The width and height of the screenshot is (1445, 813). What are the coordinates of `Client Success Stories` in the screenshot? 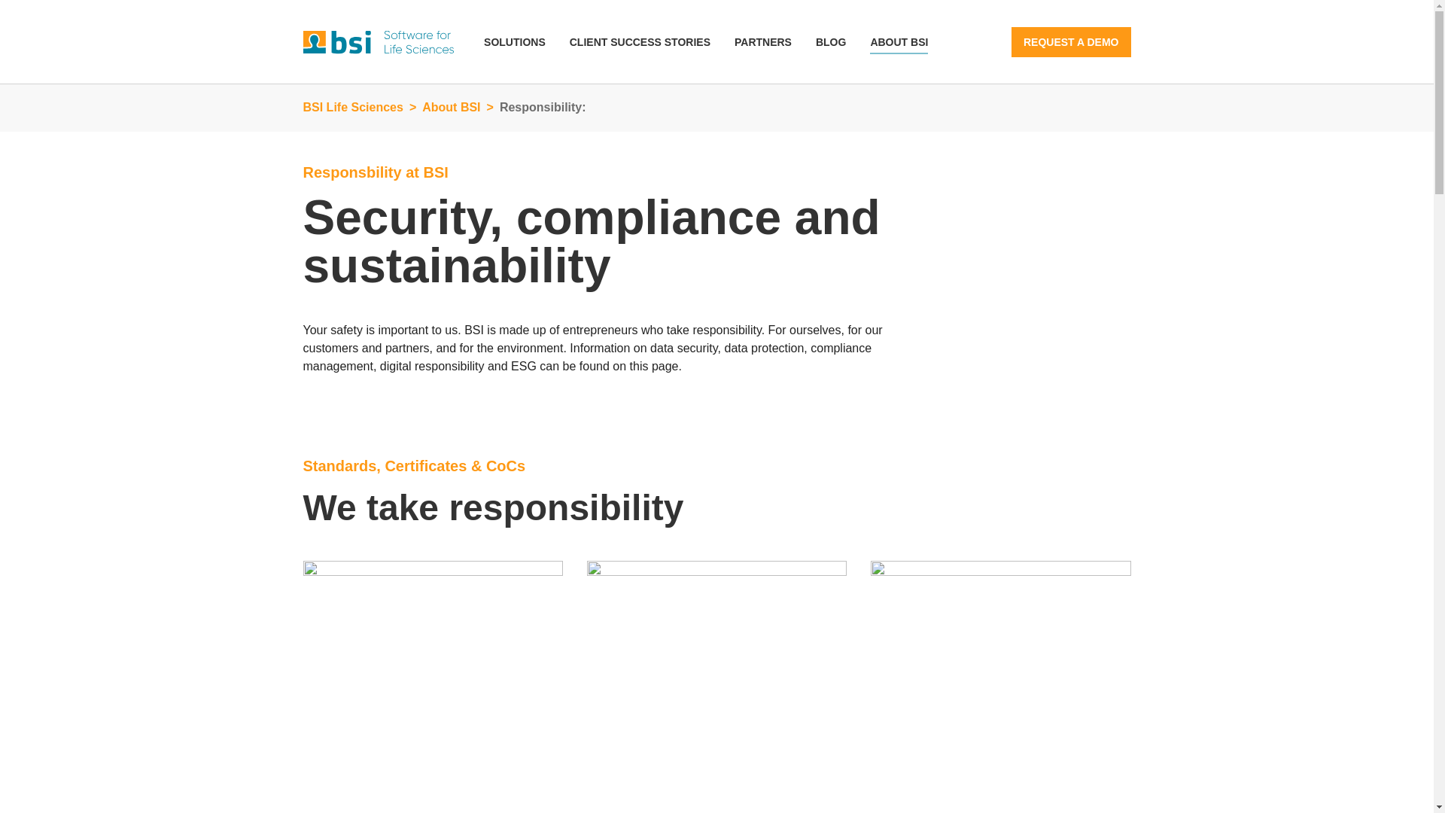 It's located at (640, 41).